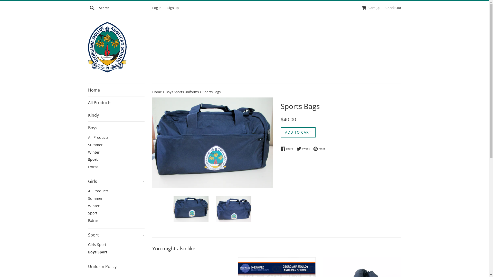  Describe the element at coordinates (182, 92) in the screenshot. I see `Boys Sports Uniforms` at that location.